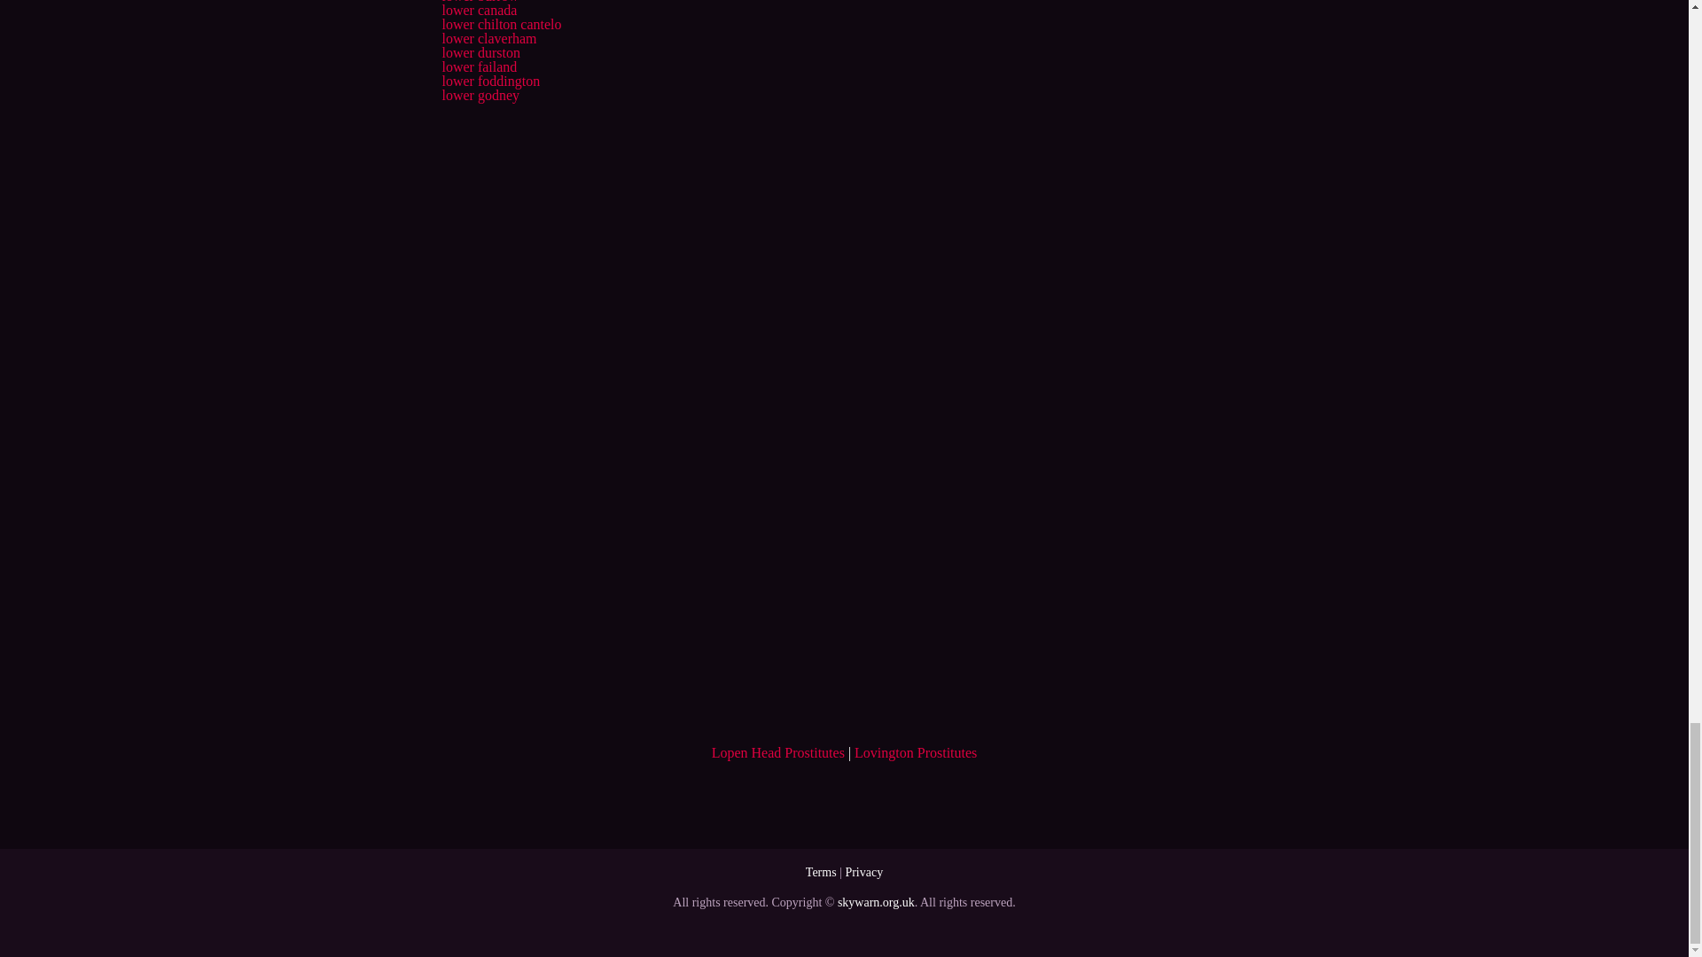 This screenshot has height=957, width=1702. Describe the element at coordinates (821, 872) in the screenshot. I see `Terms` at that location.